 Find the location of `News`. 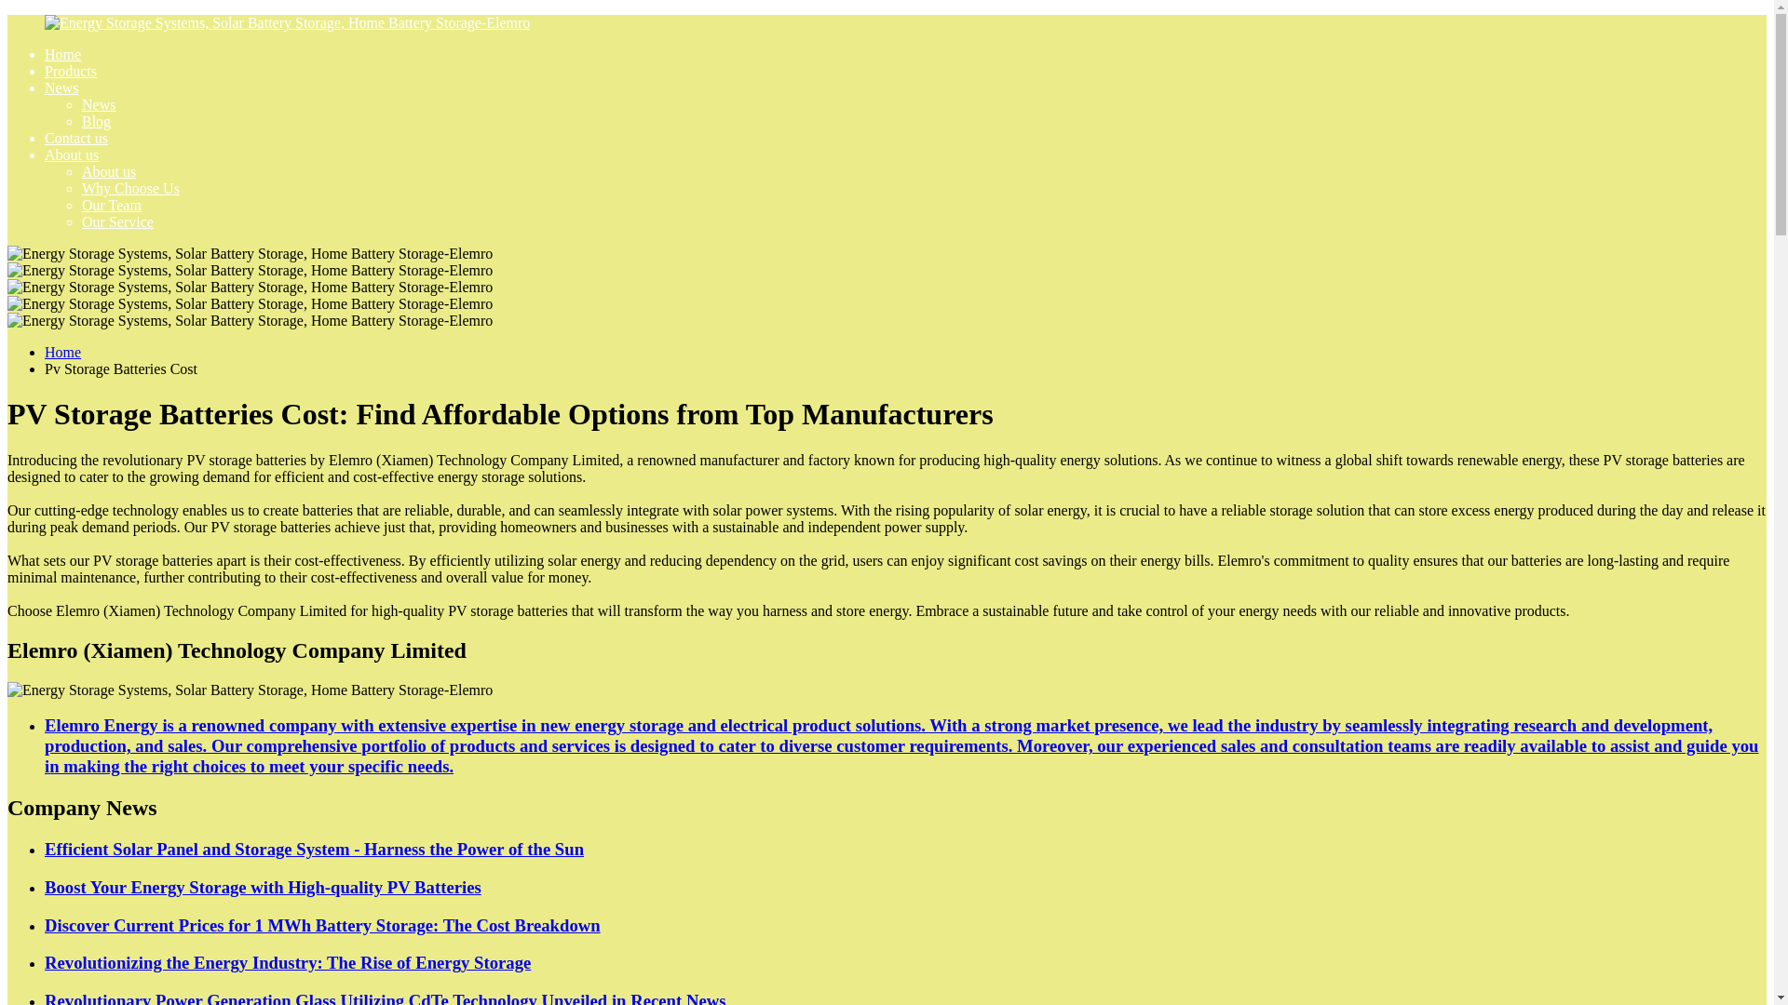

News is located at coordinates (99, 104).